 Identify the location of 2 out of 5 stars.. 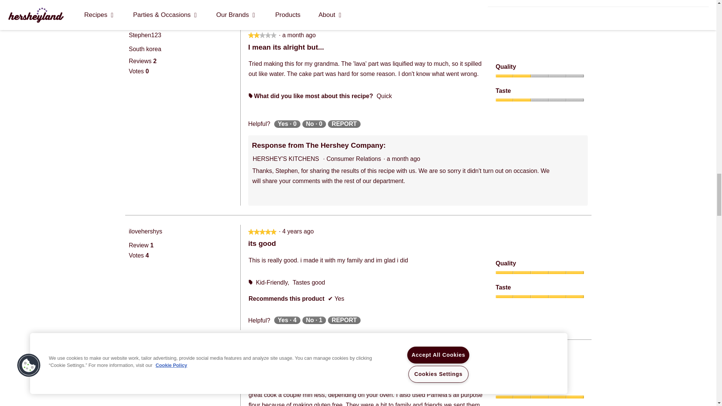
(253, 35).